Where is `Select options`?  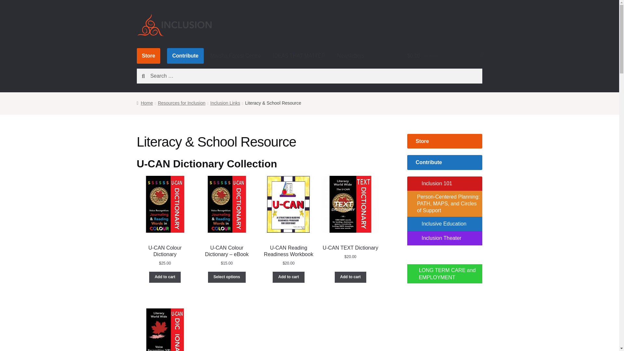 Select options is located at coordinates (227, 277).